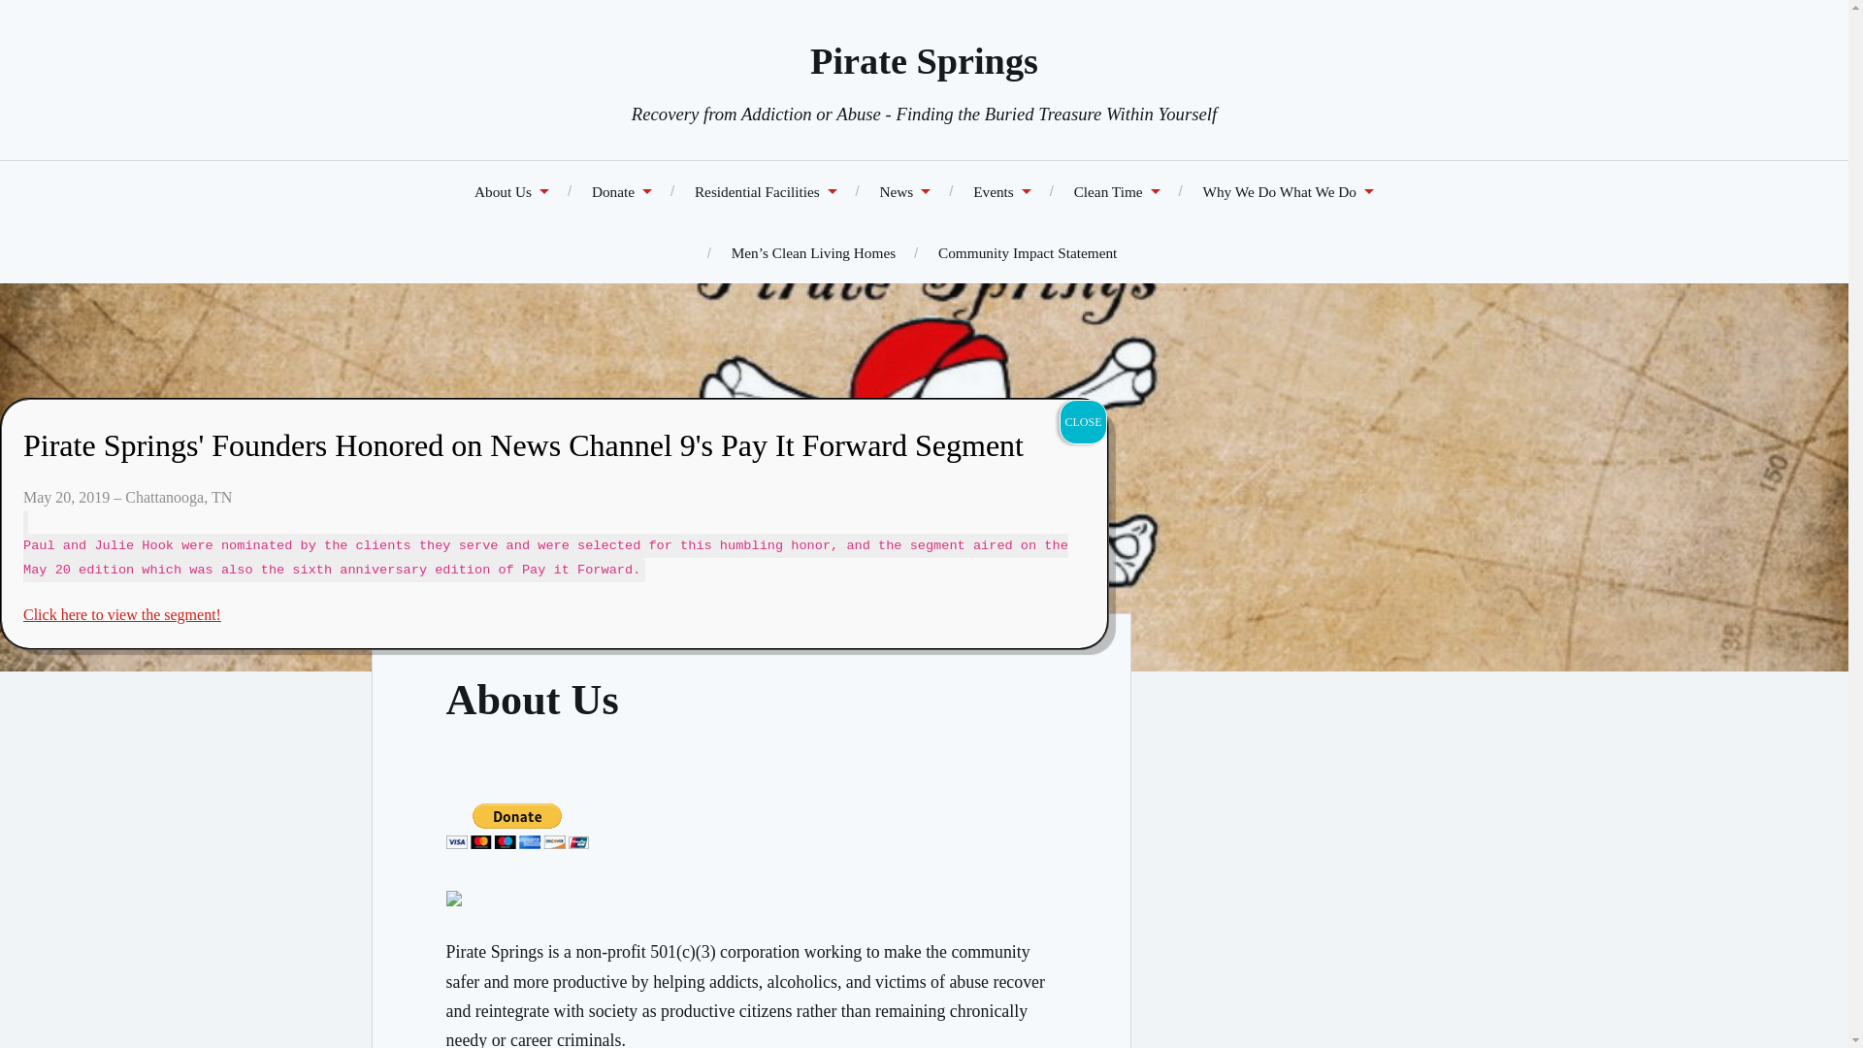 The height and width of the screenshot is (1048, 1863). What do you see at coordinates (1118, 191) in the screenshot?
I see `Interim Employment` at bounding box center [1118, 191].